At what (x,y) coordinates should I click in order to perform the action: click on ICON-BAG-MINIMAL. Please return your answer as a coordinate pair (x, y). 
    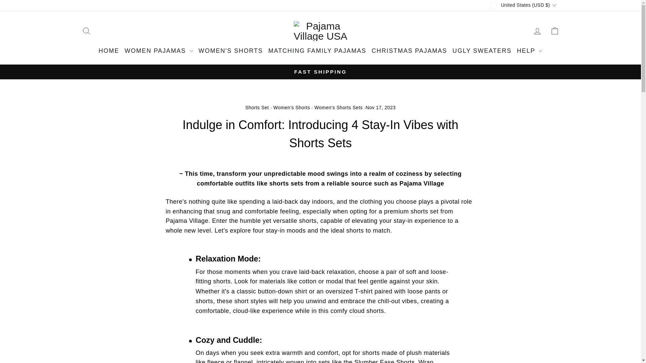
    Looking at the image, I should click on (554, 31).